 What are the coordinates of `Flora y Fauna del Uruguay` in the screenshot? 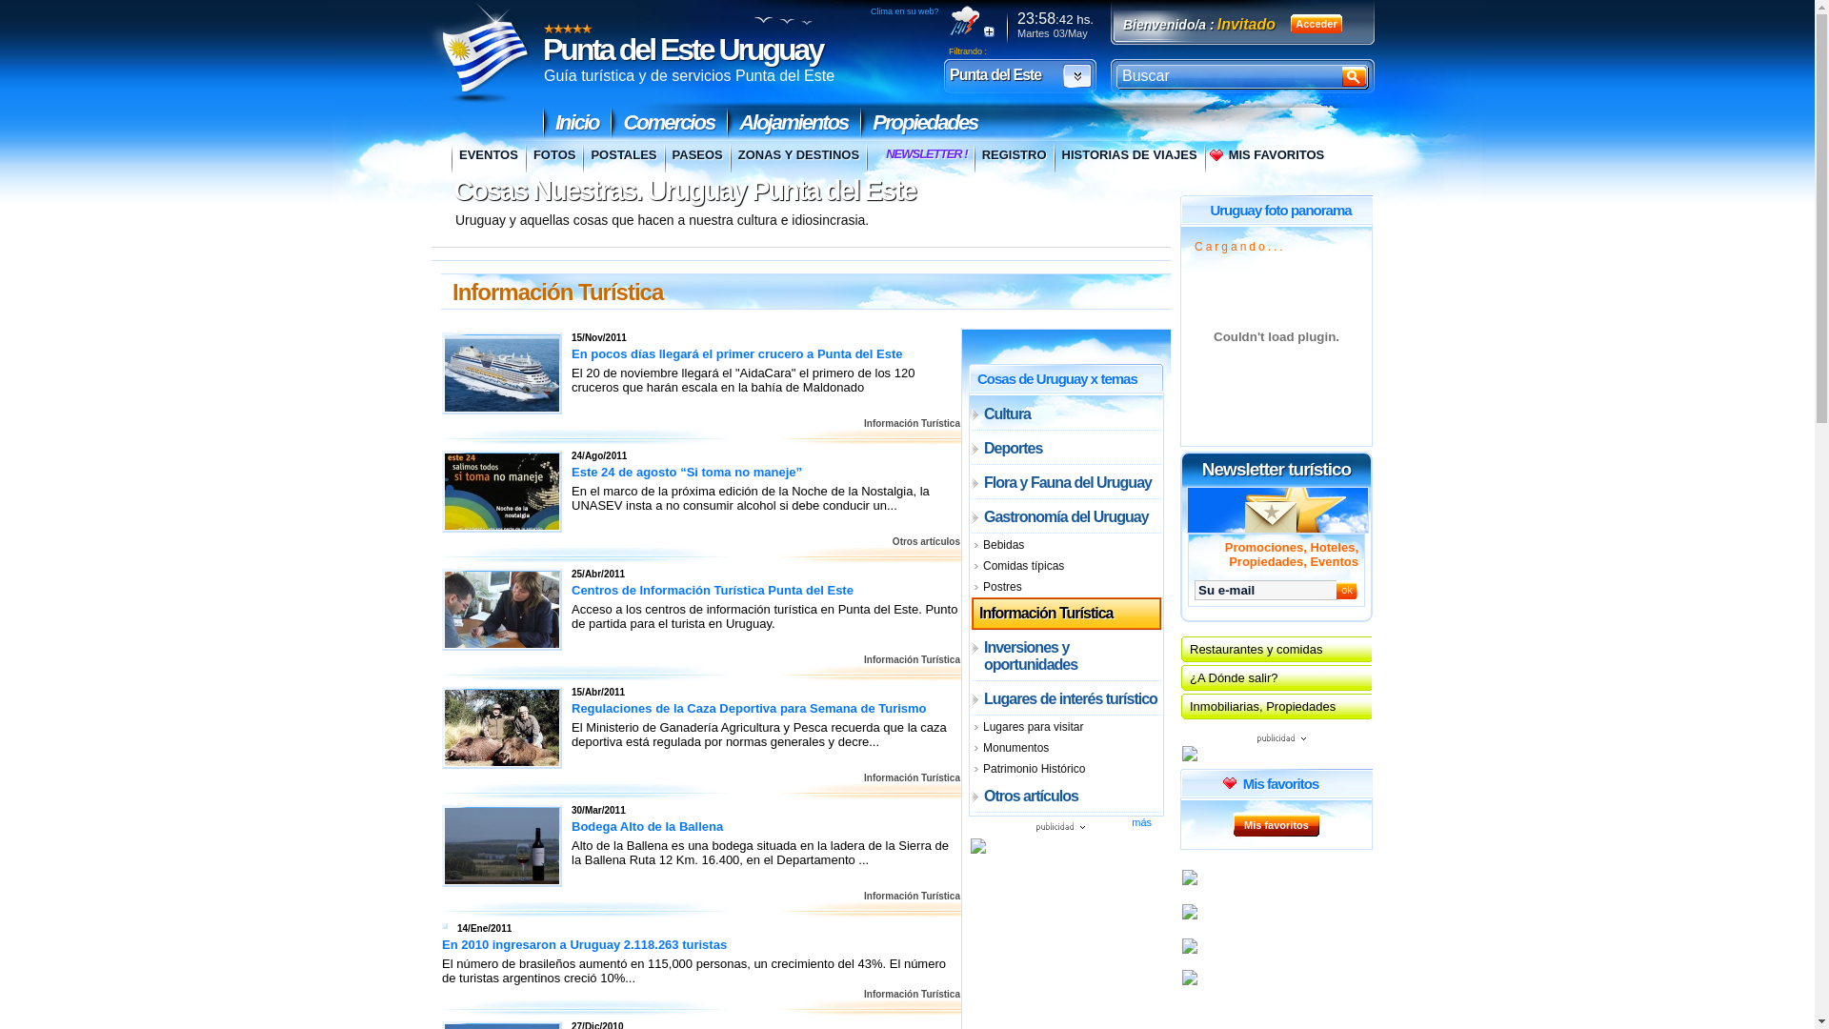 It's located at (1067, 482).